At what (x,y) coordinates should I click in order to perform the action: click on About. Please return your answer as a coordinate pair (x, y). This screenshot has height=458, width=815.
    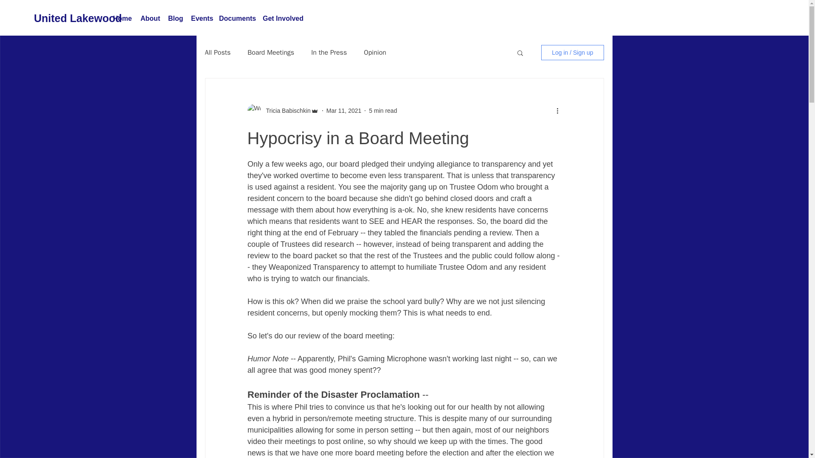
    Looking at the image, I should click on (149, 19).